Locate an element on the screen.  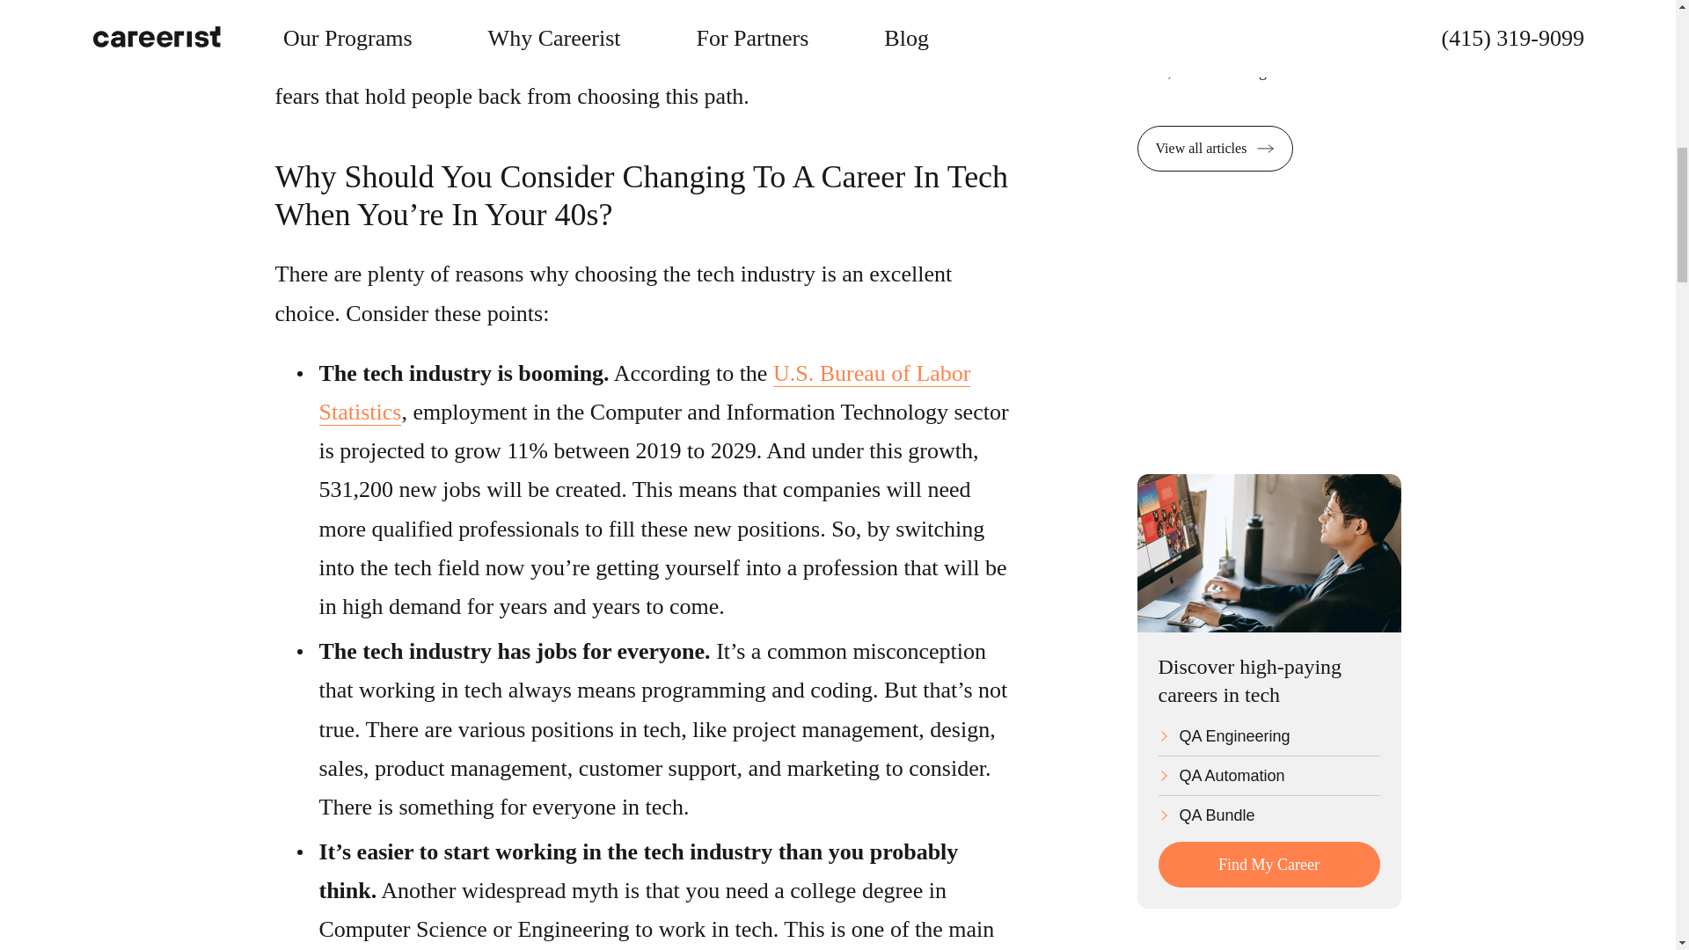
U.S. Bureau of Labor Statistics is located at coordinates (644, 392).